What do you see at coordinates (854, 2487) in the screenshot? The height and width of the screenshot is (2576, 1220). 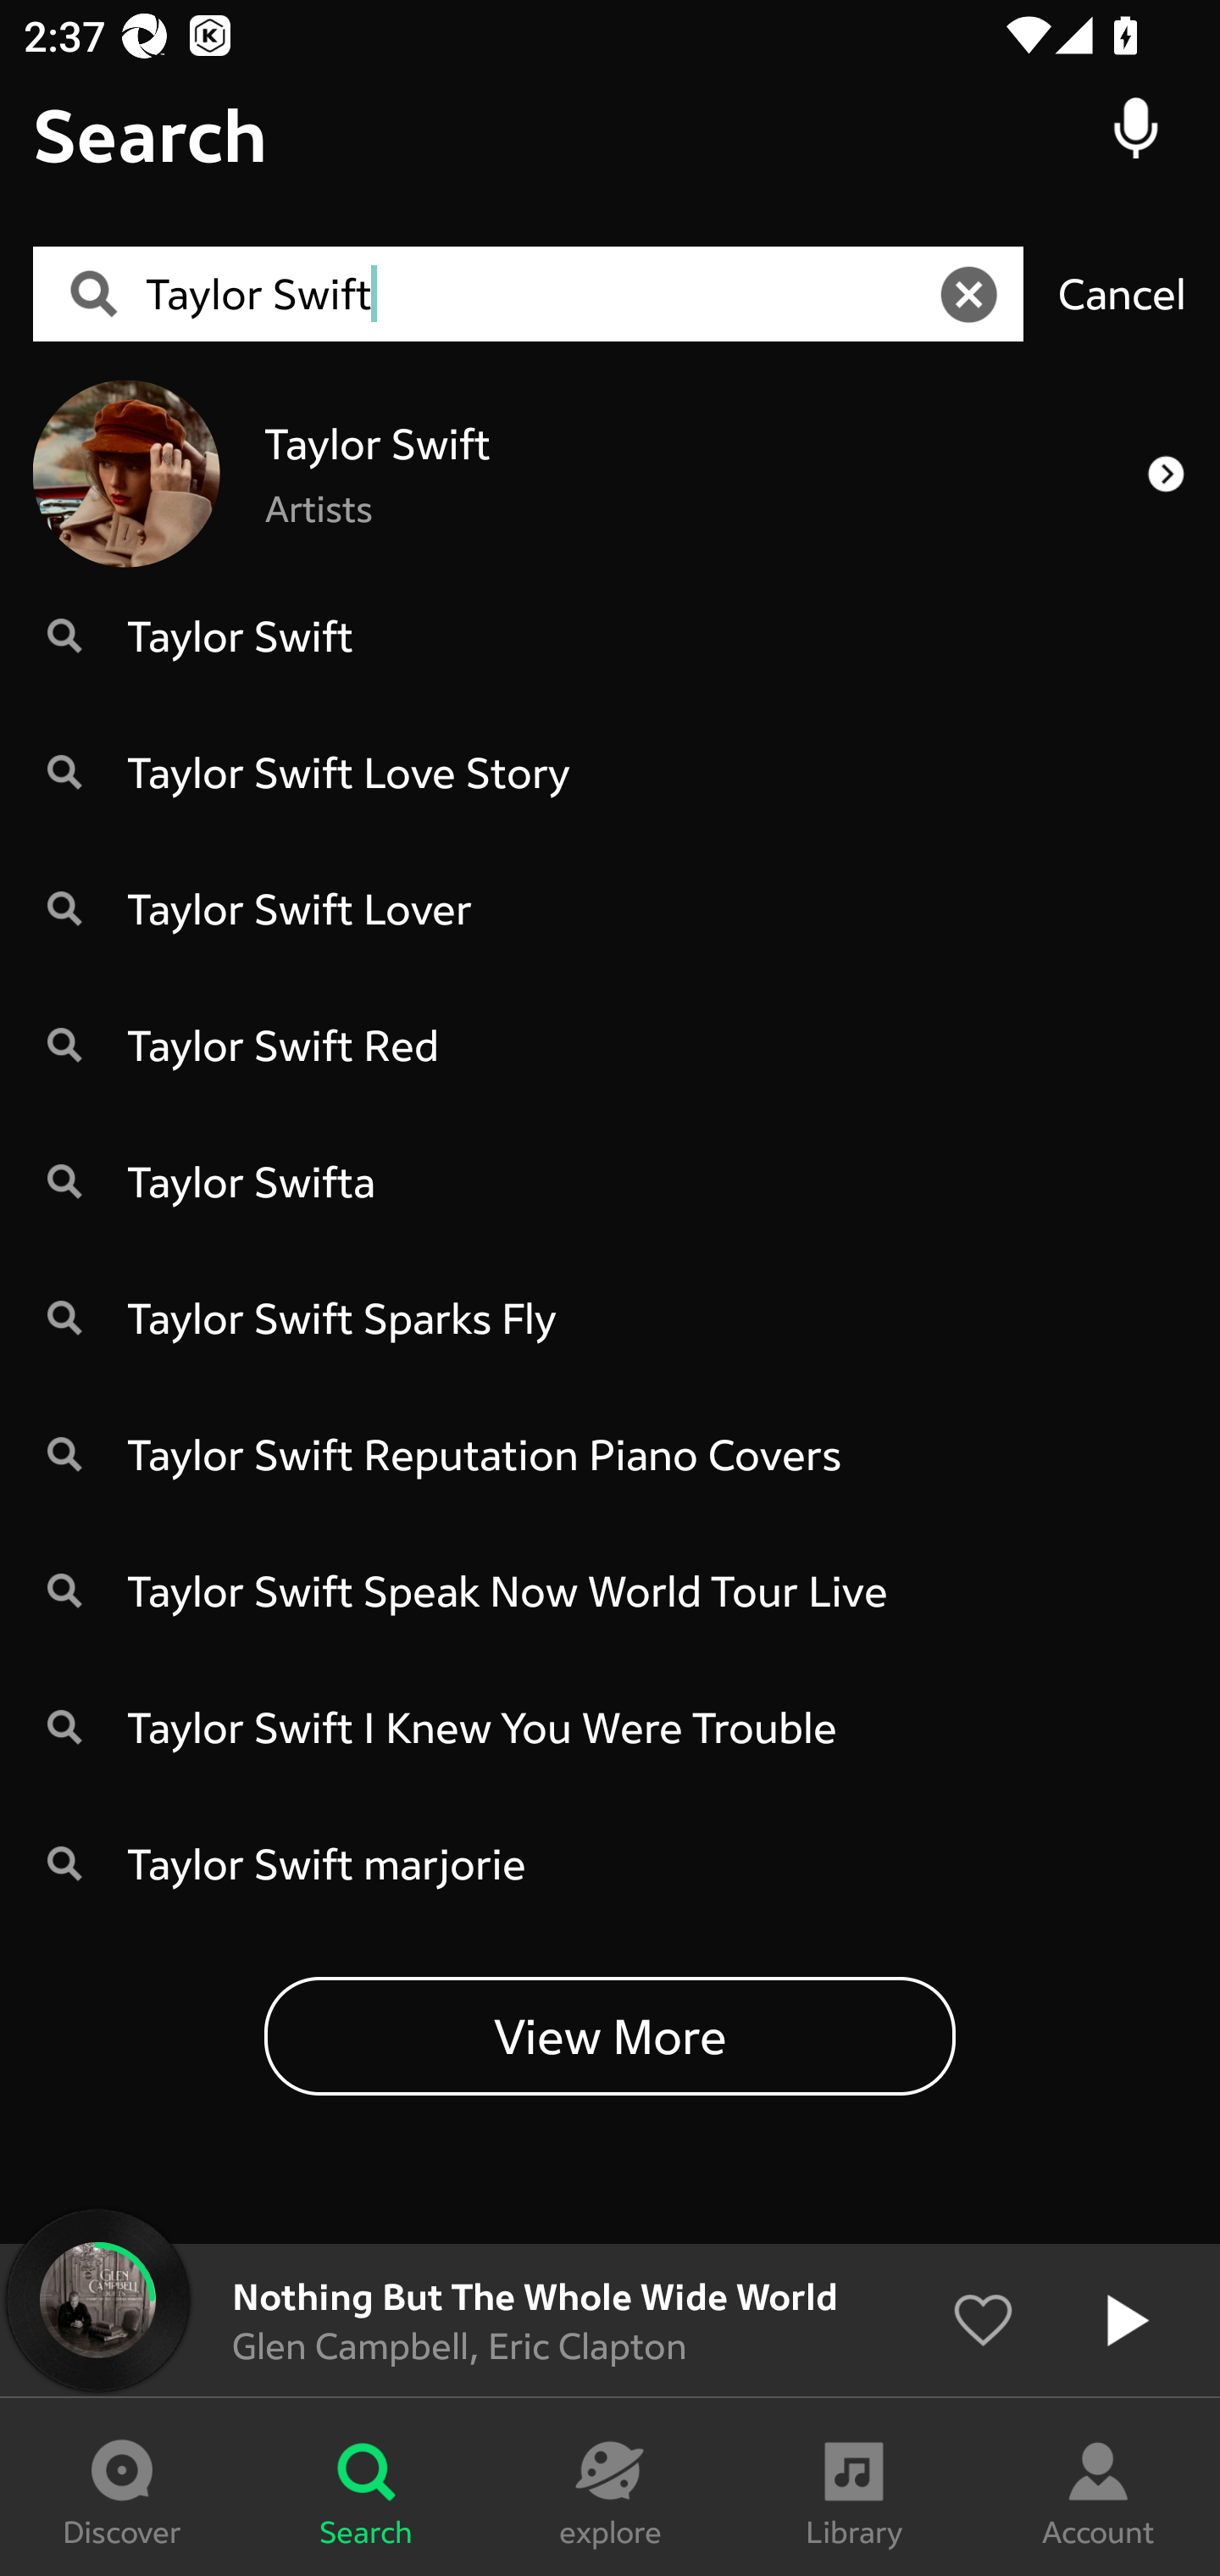 I see `Library` at bounding box center [854, 2487].